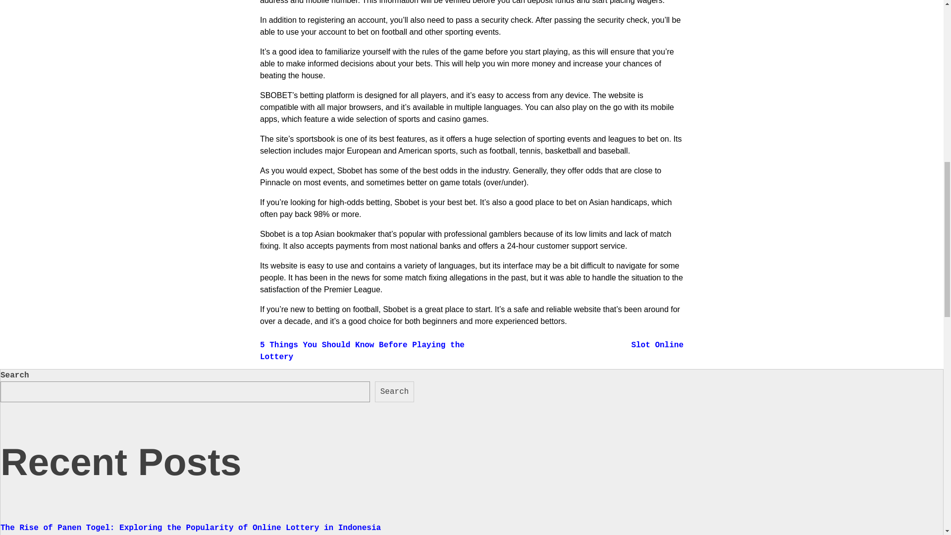 The height and width of the screenshot is (535, 951). I want to click on 5 Things You Should Know Before Playing the Lottery, so click(362, 351).